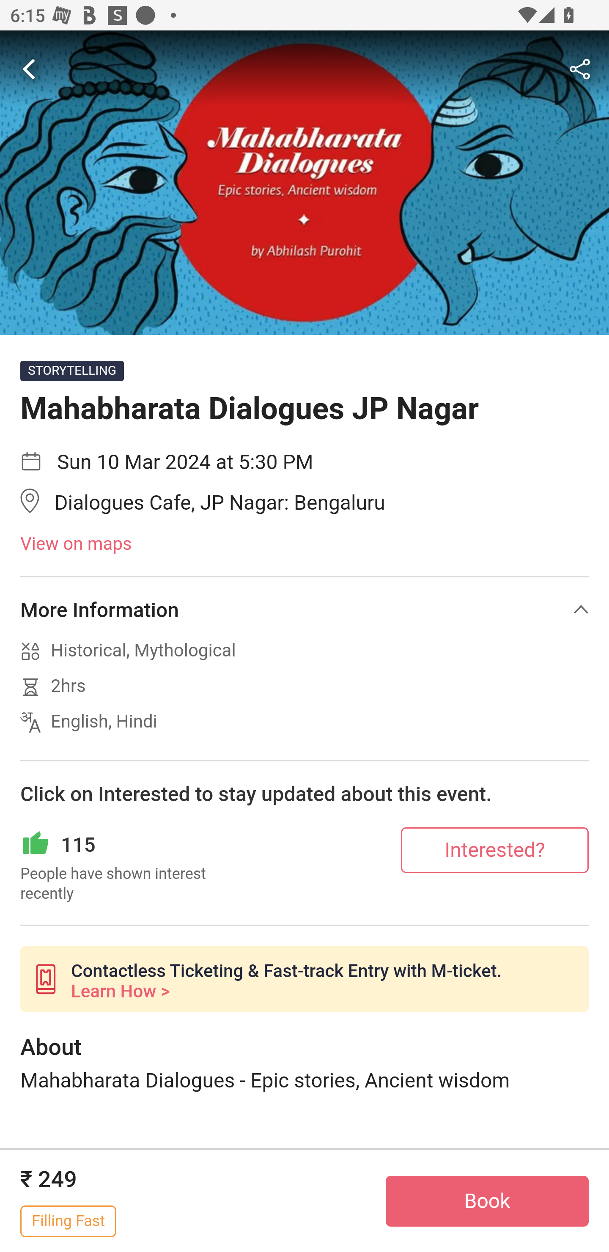  Describe the element at coordinates (495, 849) in the screenshot. I see `Interested?` at that location.